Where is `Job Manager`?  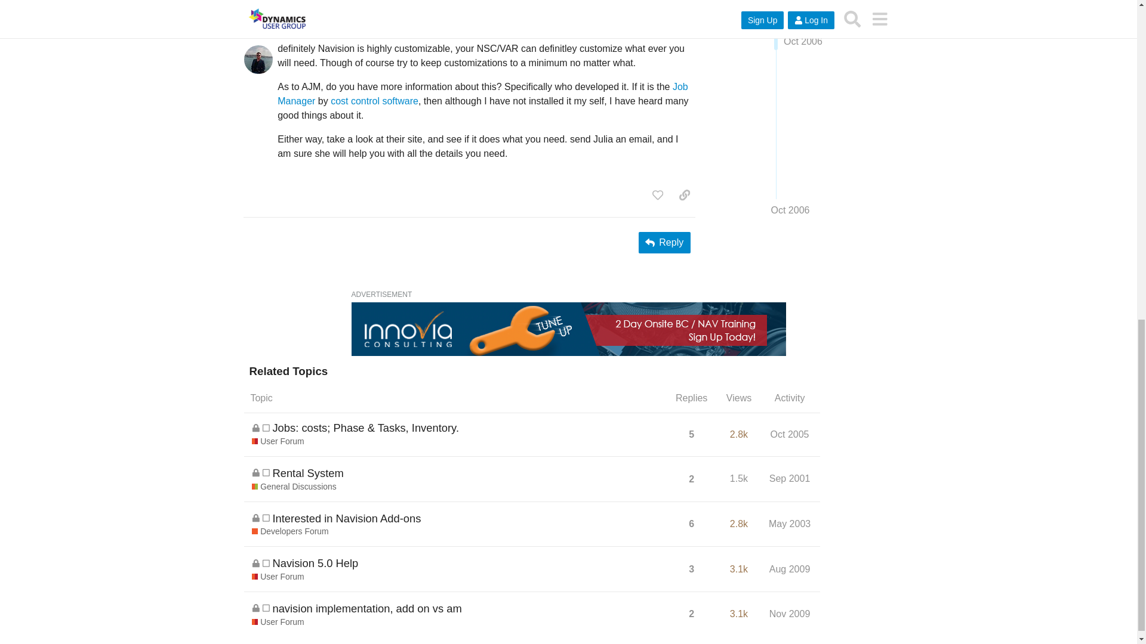 Job Manager is located at coordinates (482, 94).